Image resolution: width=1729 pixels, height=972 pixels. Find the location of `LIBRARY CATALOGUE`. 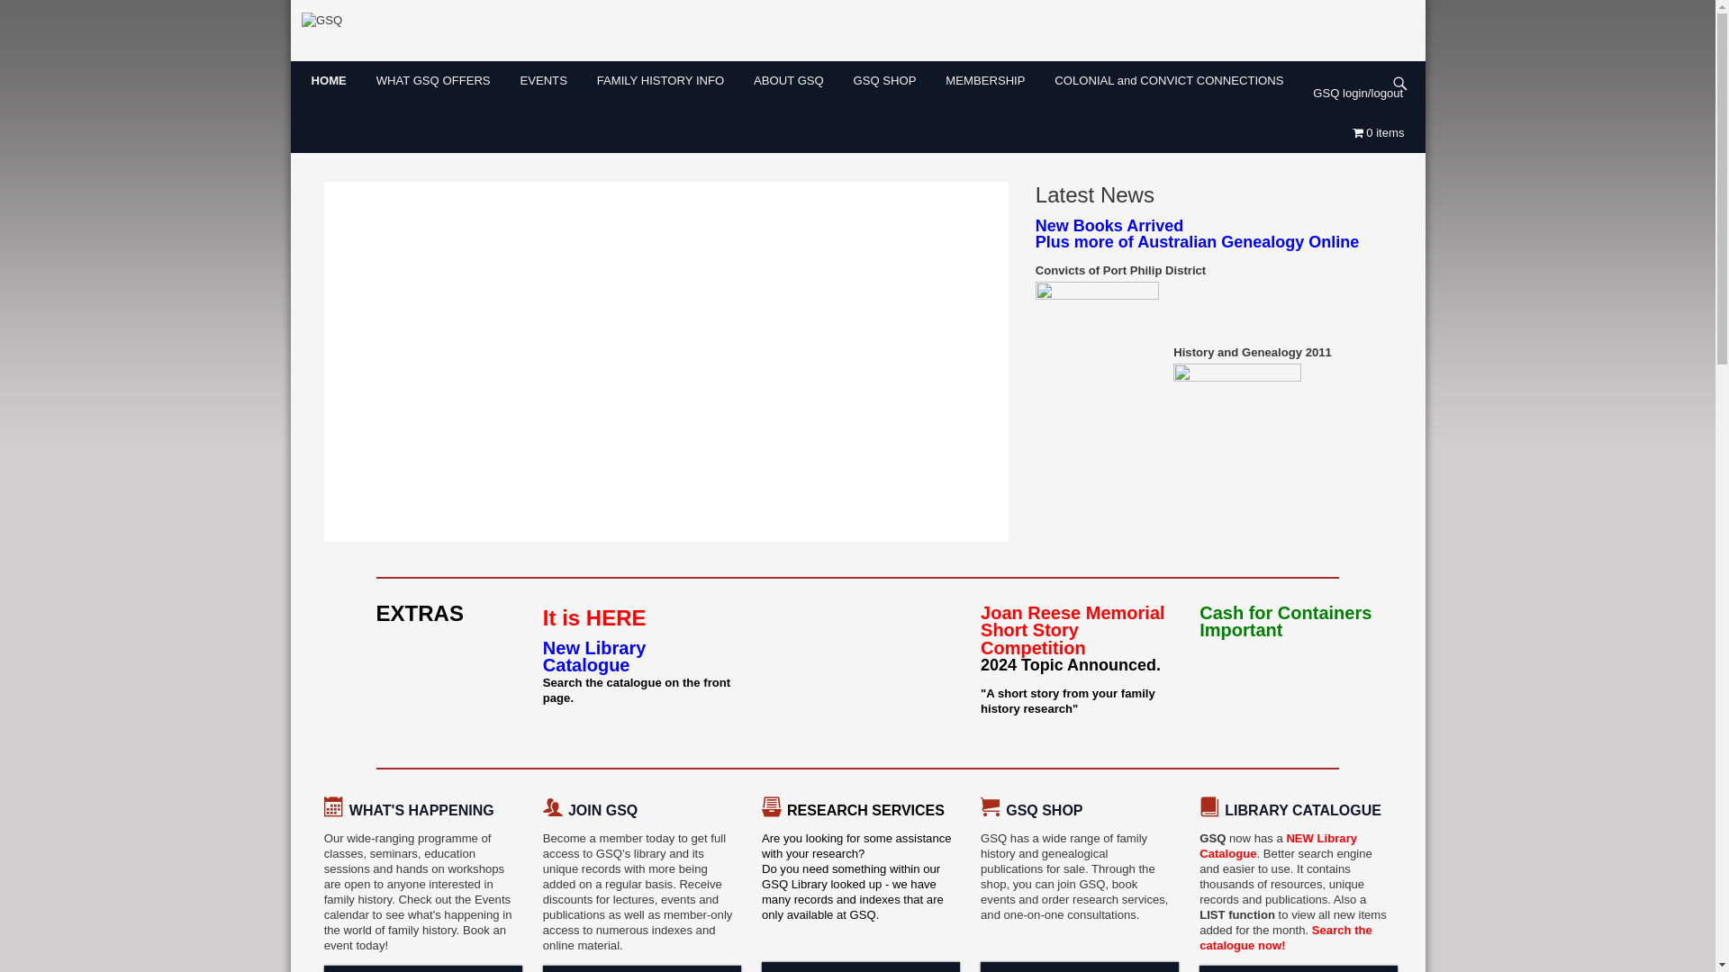

LIBRARY CATALOGUE is located at coordinates (1303, 811).